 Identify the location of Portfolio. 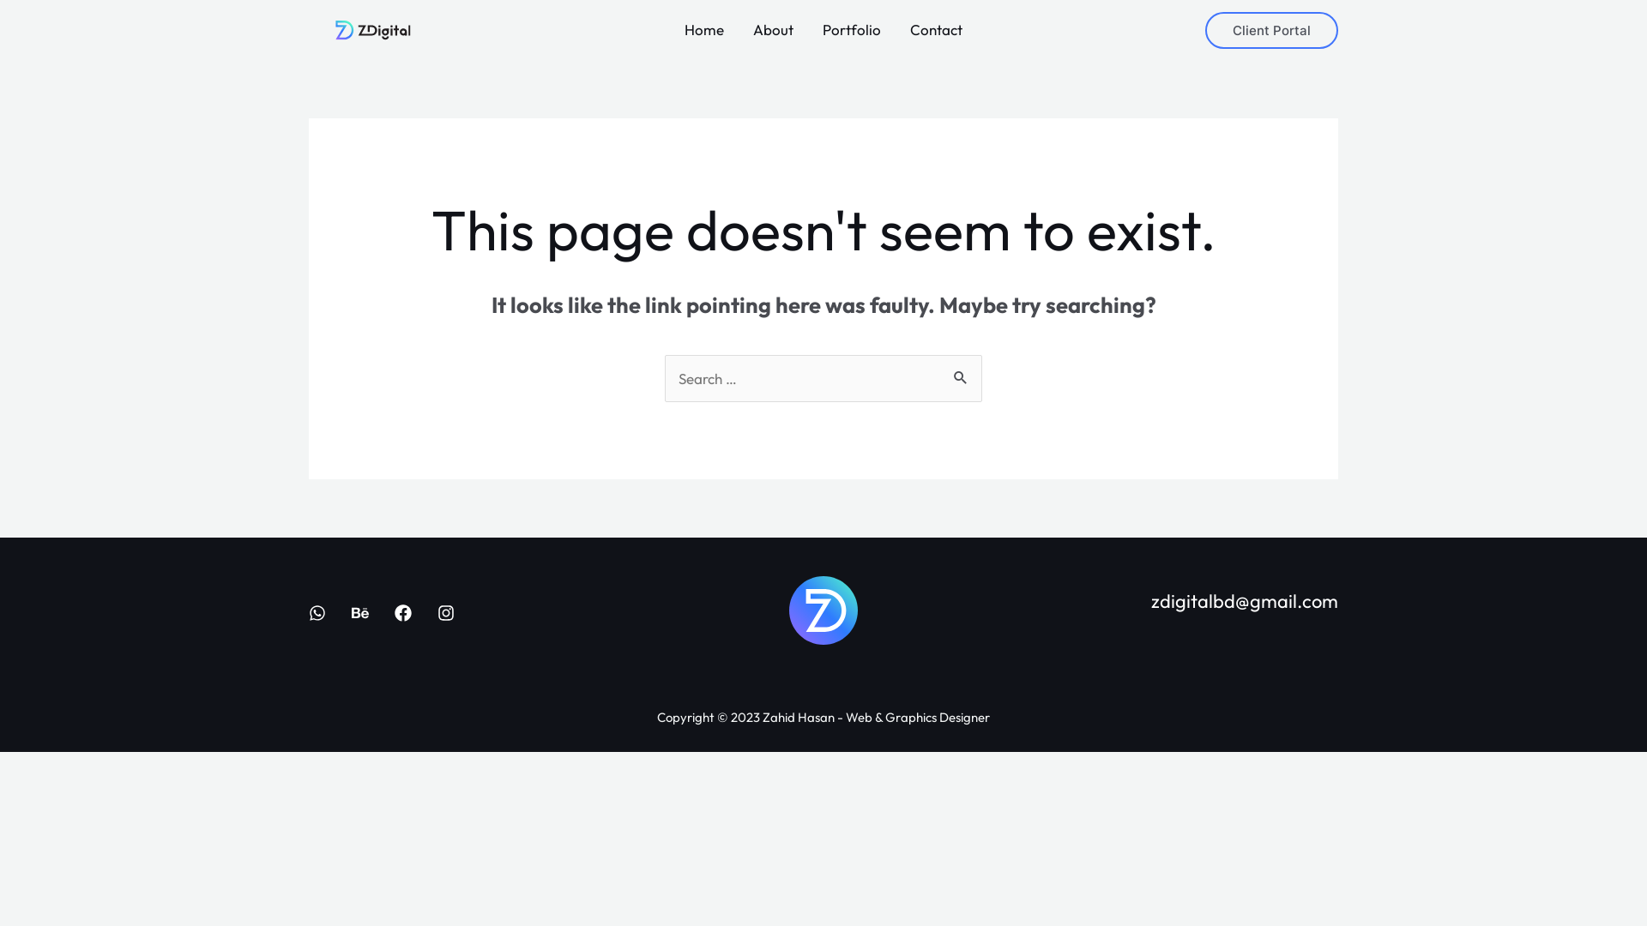
(852, 30).